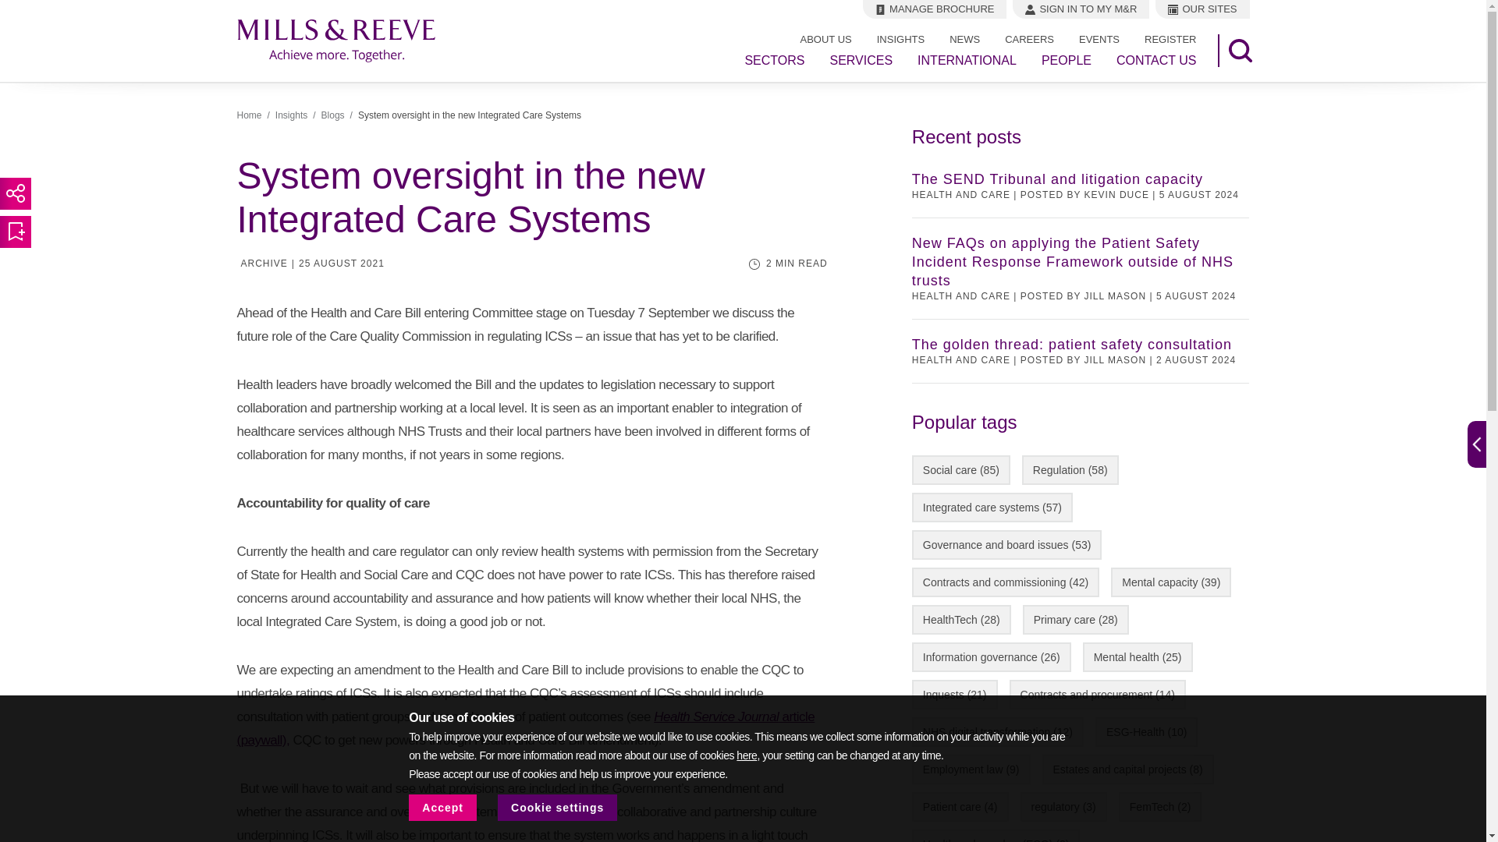  I want to click on CONTACT US, so click(1156, 61).